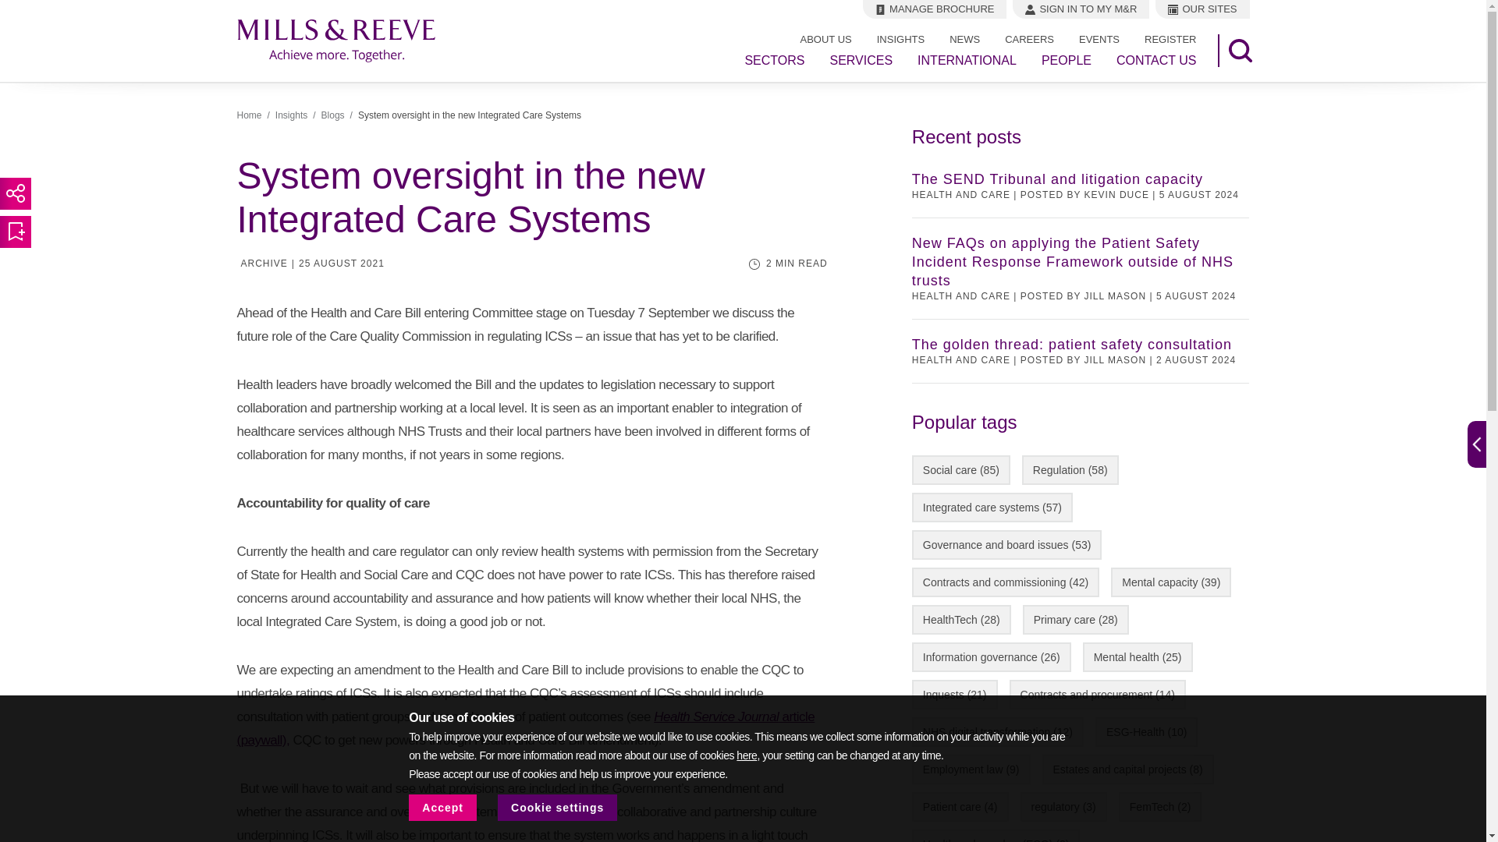  I want to click on CONTACT US, so click(1156, 61).